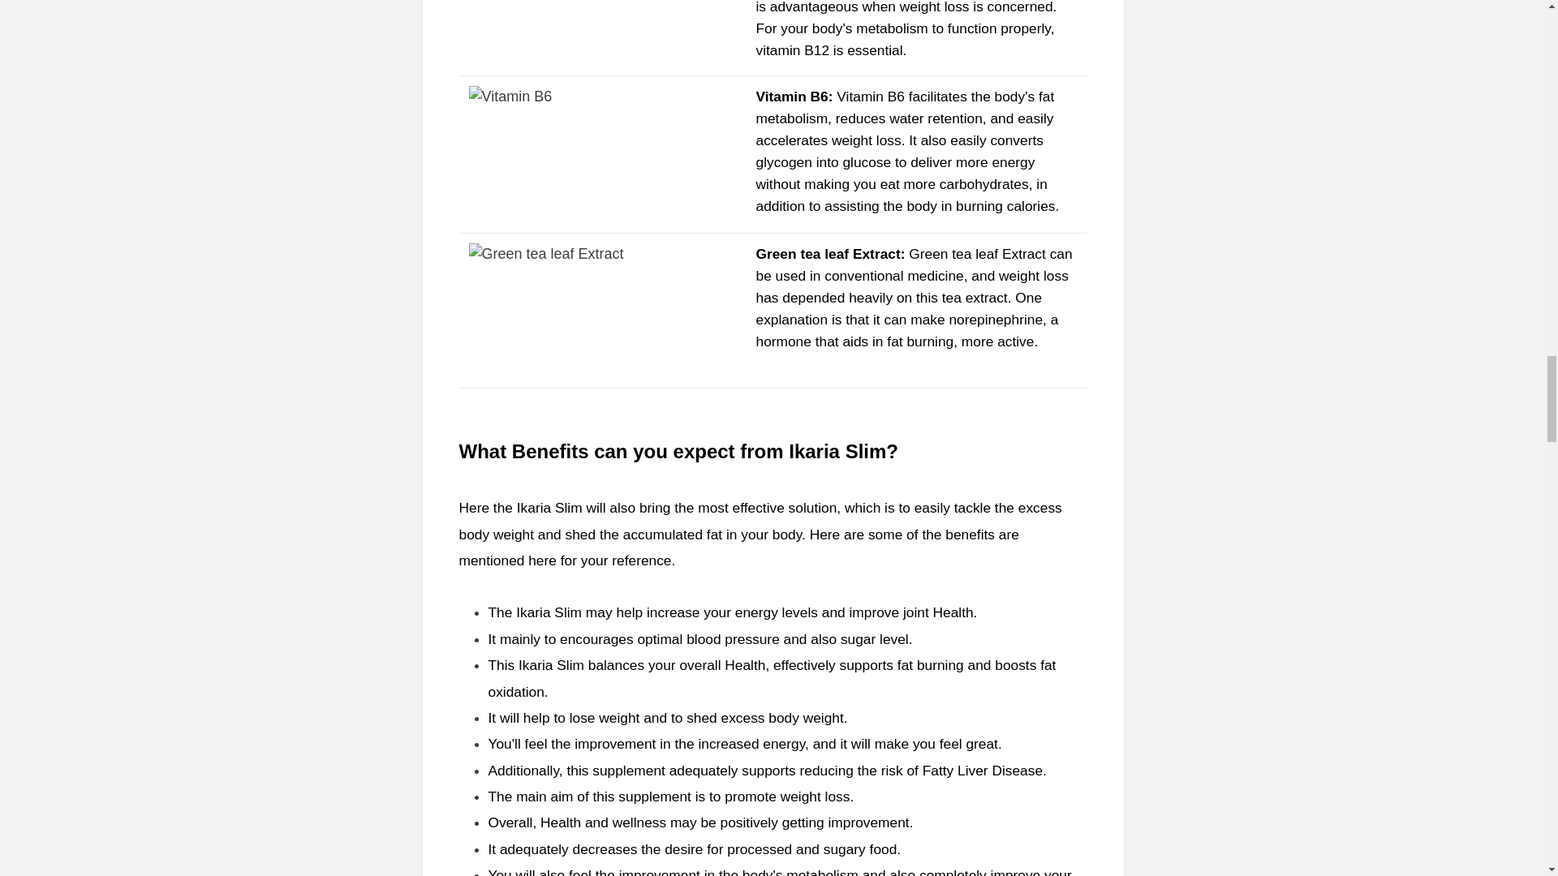 The height and width of the screenshot is (876, 1558). I want to click on Vitamin B6, so click(792, 96).